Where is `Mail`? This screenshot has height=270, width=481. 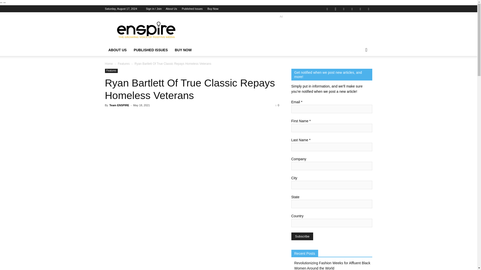
Mail is located at coordinates (352, 8).